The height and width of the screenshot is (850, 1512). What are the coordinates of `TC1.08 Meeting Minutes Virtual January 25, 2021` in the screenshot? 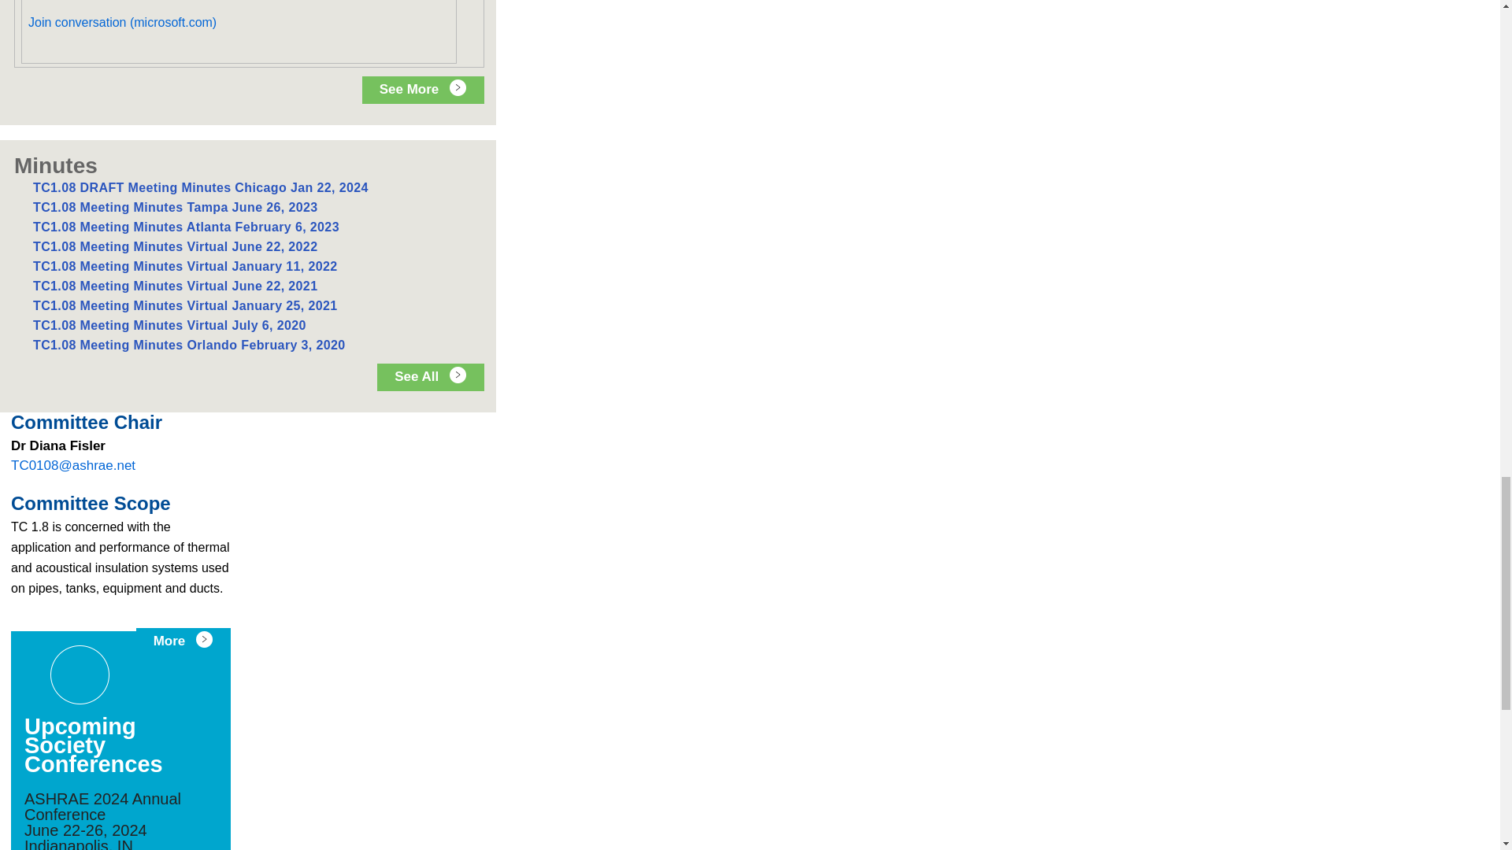 It's located at (185, 305).